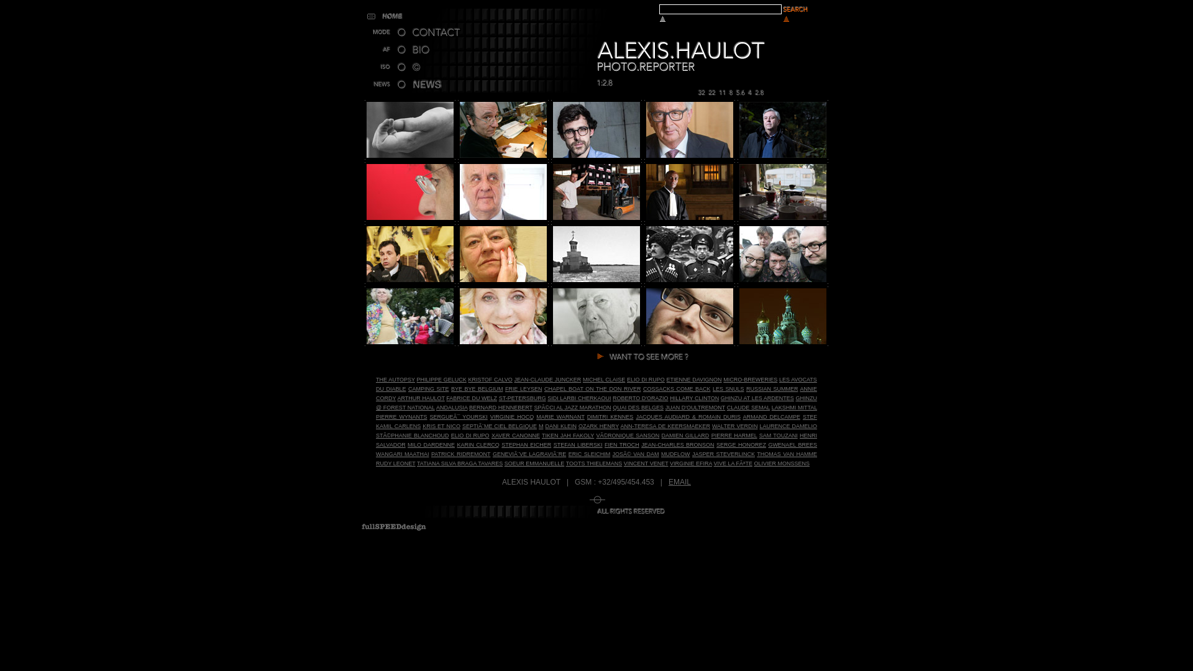 This screenshot has height=671, width=1193. Describe the element at coordinates (596, 440) in the screenshot. I see `HENRI SALVADOR` at that location.